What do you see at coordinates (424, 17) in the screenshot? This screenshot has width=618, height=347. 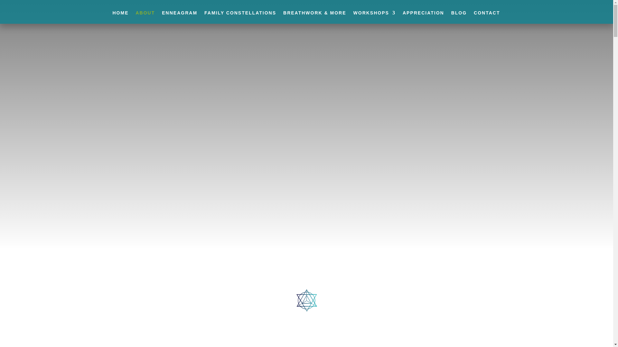 I see `APPRECIATION` at bounding box center [424, 17].